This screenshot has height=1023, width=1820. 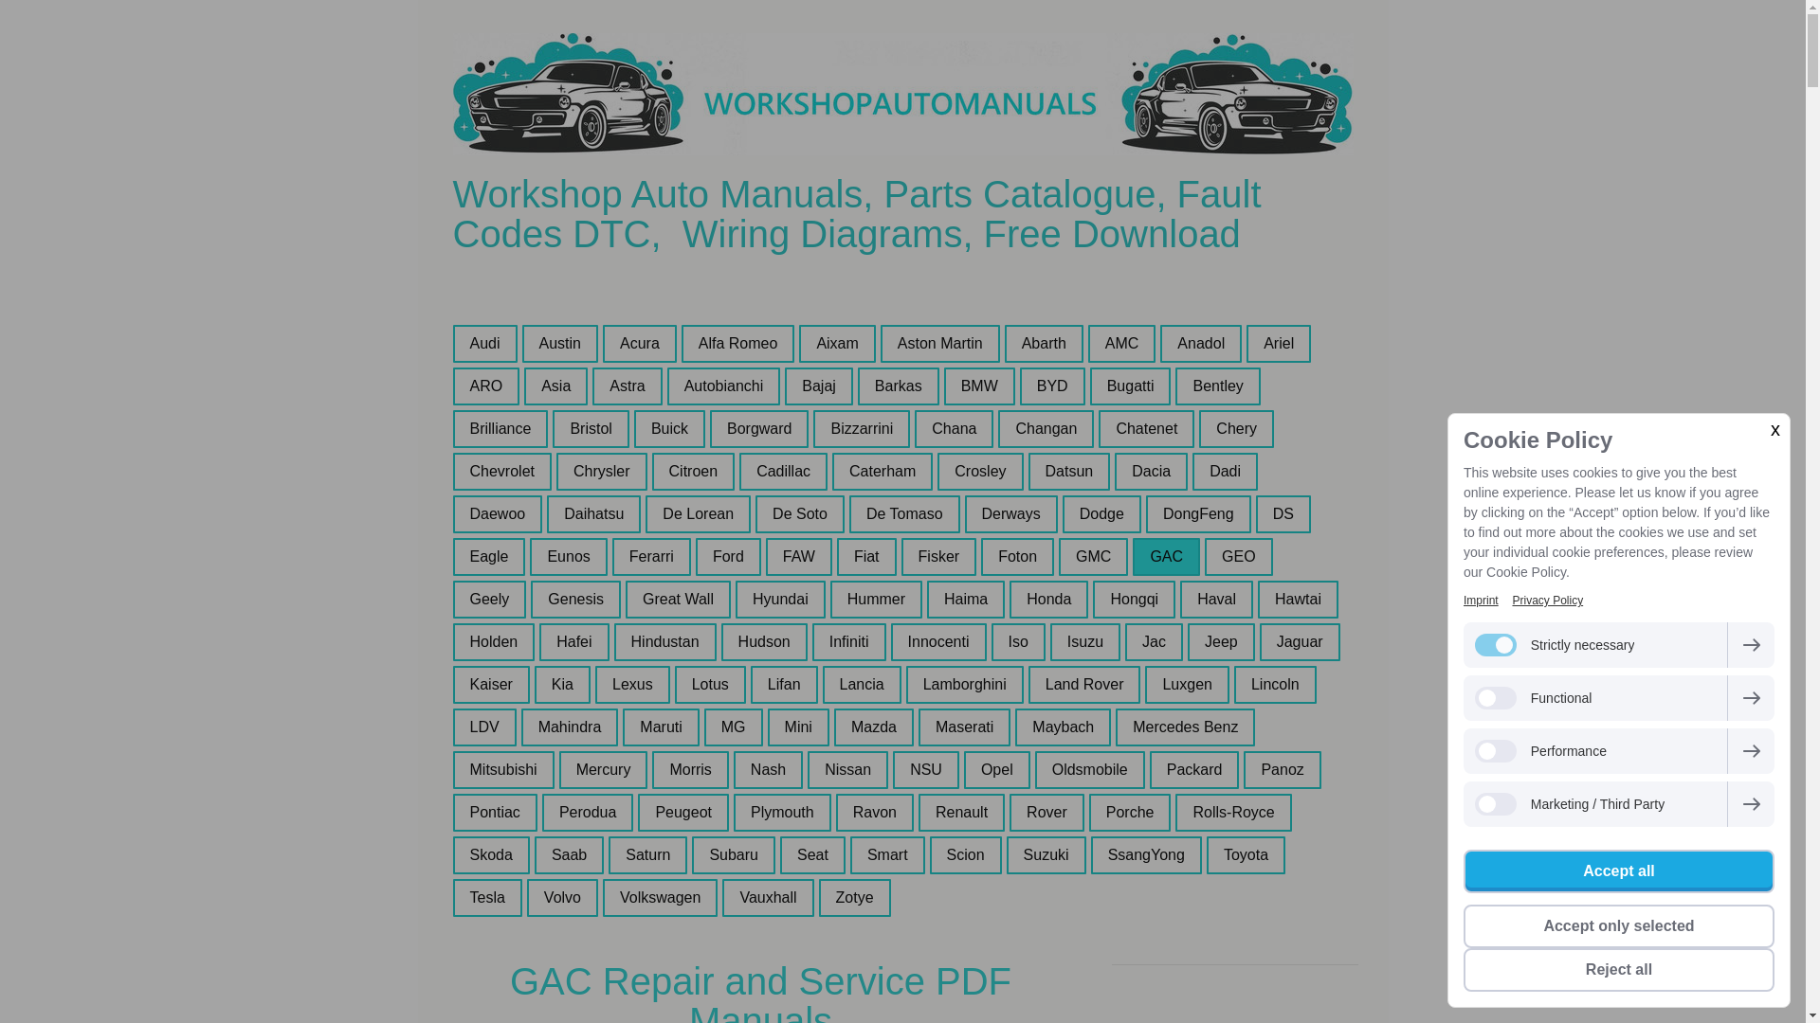 What do you see at coordinates (1122, 343) in the screenshot?
I see `AMC` at bounding box center [1122, 343].